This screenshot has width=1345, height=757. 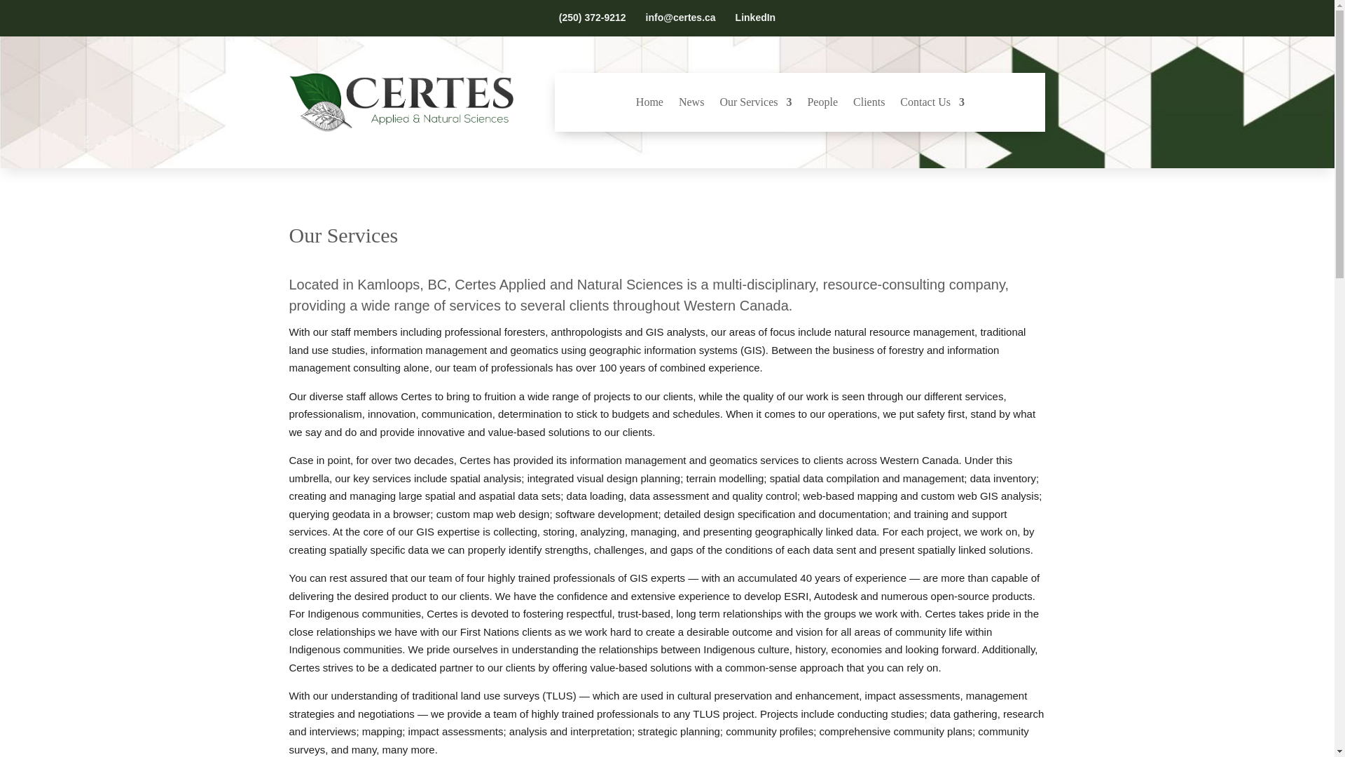 I want to click on Home, so click(x=649, y=105).